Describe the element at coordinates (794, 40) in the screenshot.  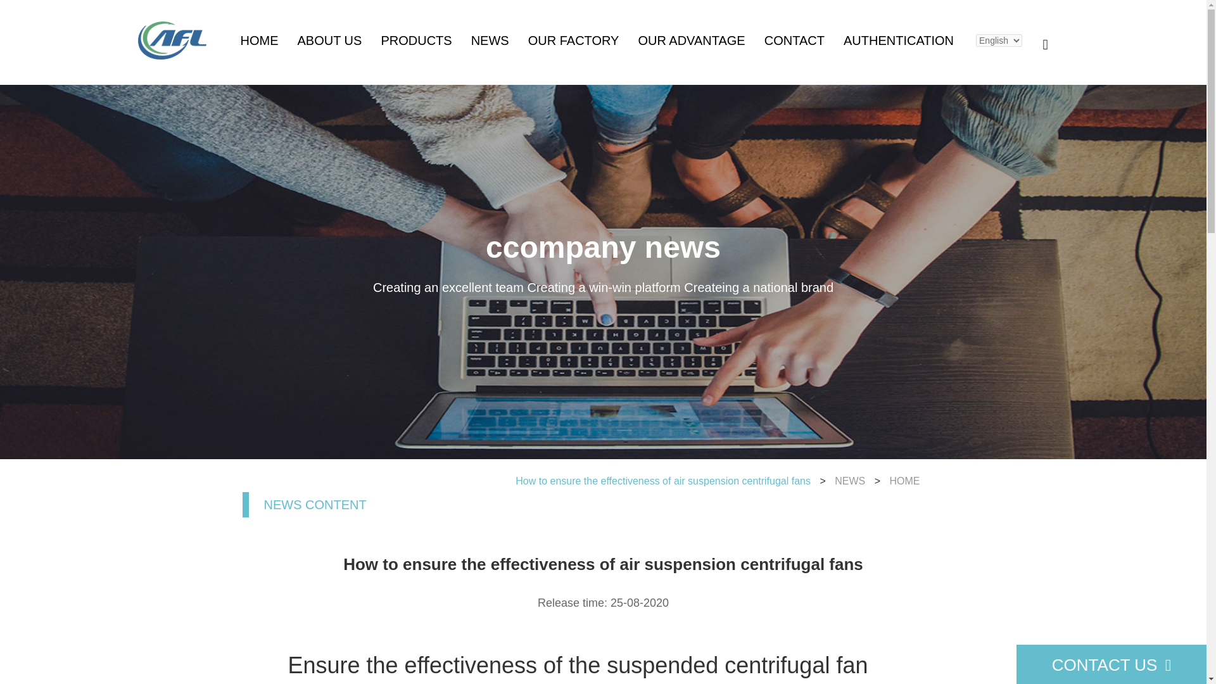
I see `CONTACT` at that location.